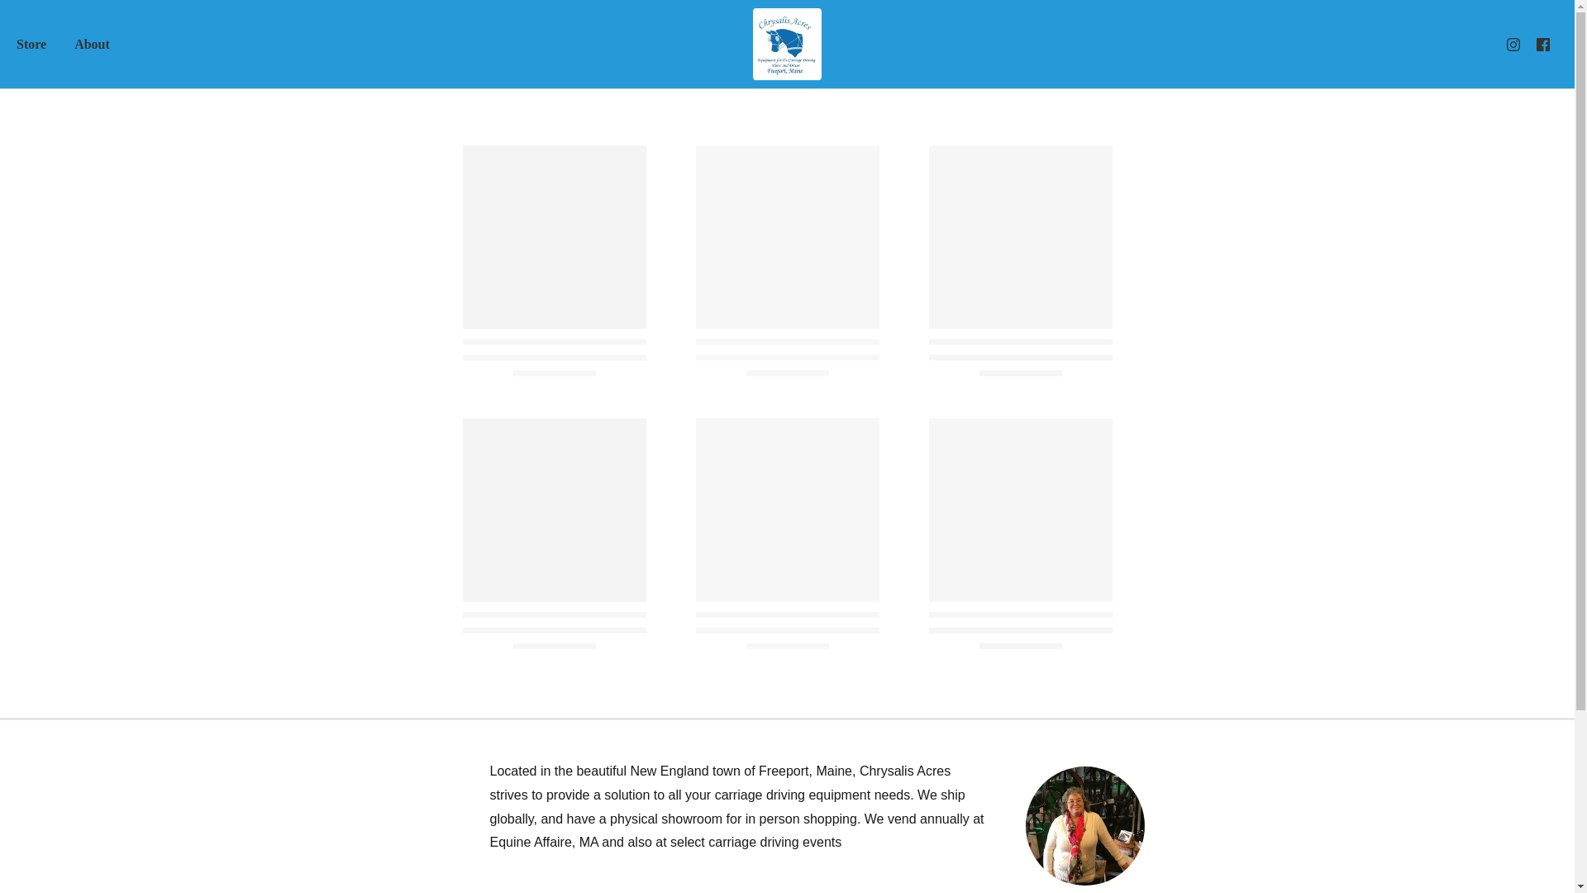  I want to click on About, so click(91, 43).